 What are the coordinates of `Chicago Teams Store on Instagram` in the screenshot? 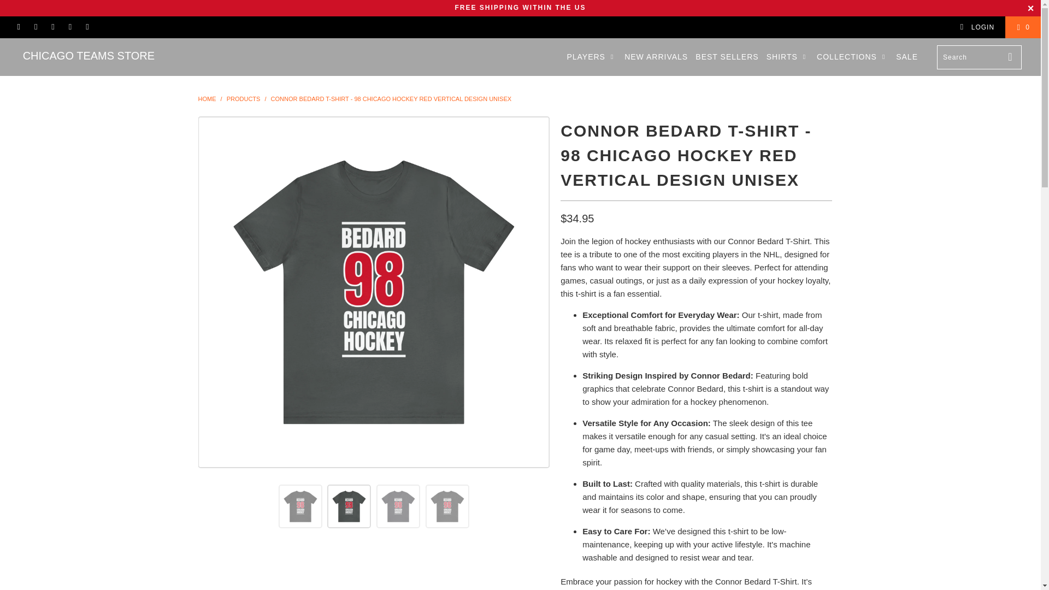 It's located at (35, 27).